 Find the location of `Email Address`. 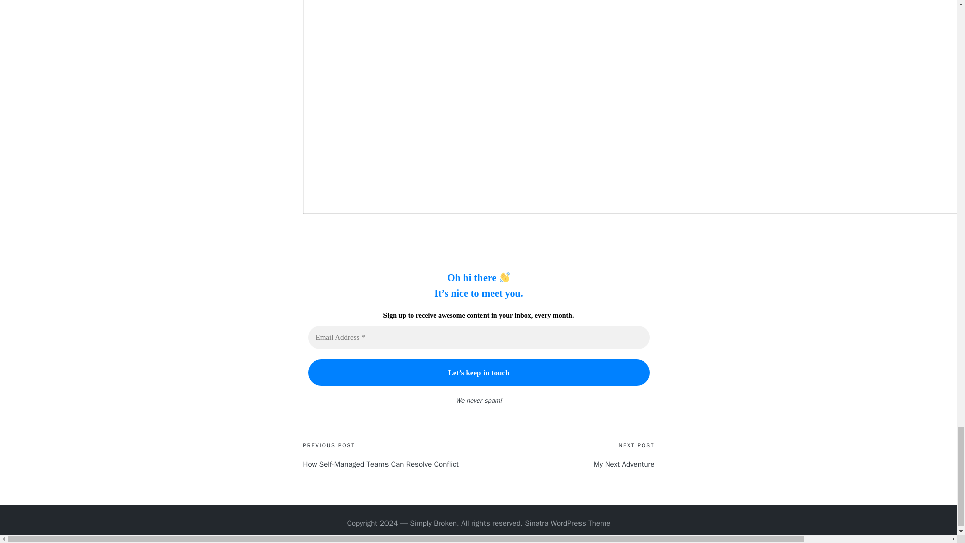

Email Address is located at coordinates (478, 338).